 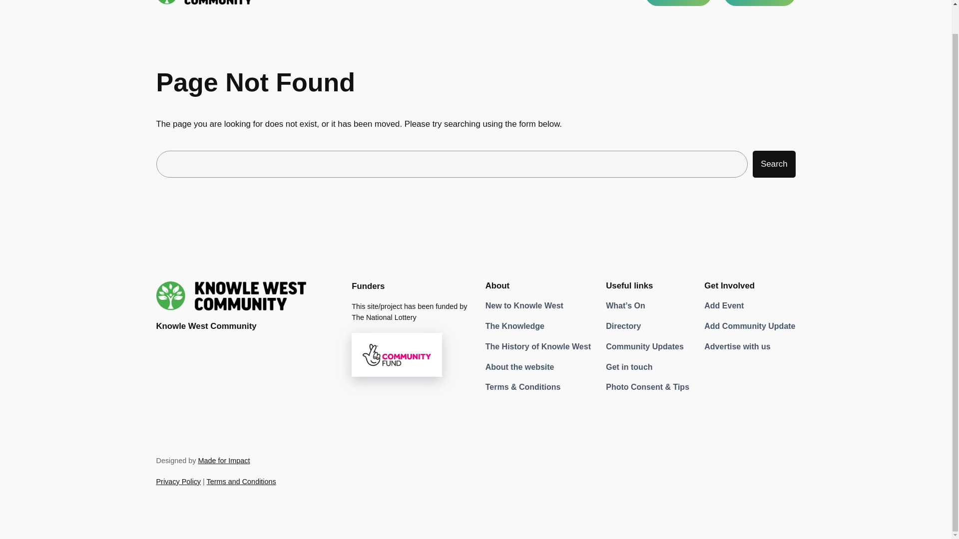 I want to click on Advertise with us, so click(x=737, y=347).